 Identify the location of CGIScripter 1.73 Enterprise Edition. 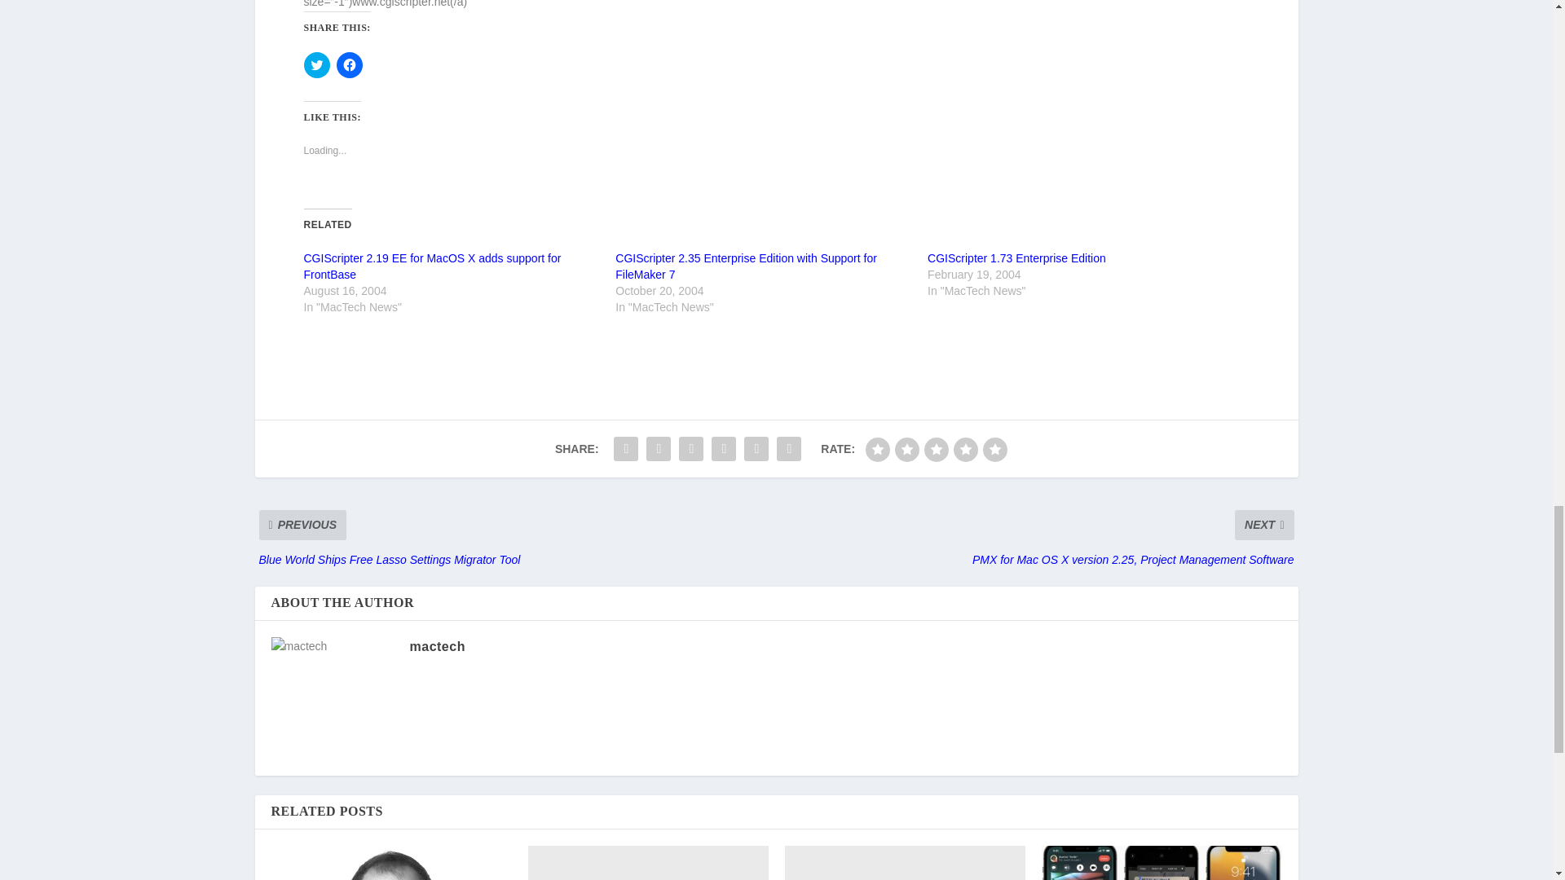
(1017, 257).